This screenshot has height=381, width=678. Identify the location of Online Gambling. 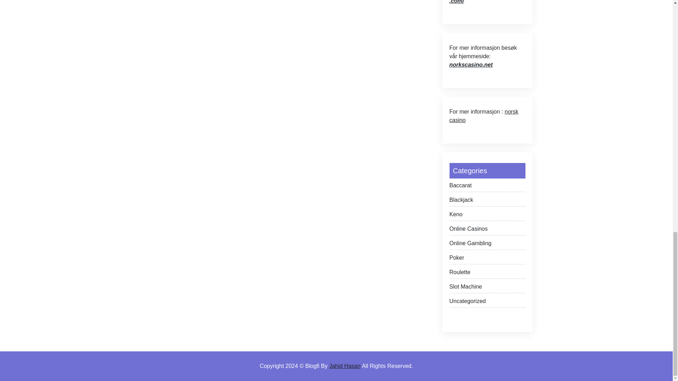
(487, 244).